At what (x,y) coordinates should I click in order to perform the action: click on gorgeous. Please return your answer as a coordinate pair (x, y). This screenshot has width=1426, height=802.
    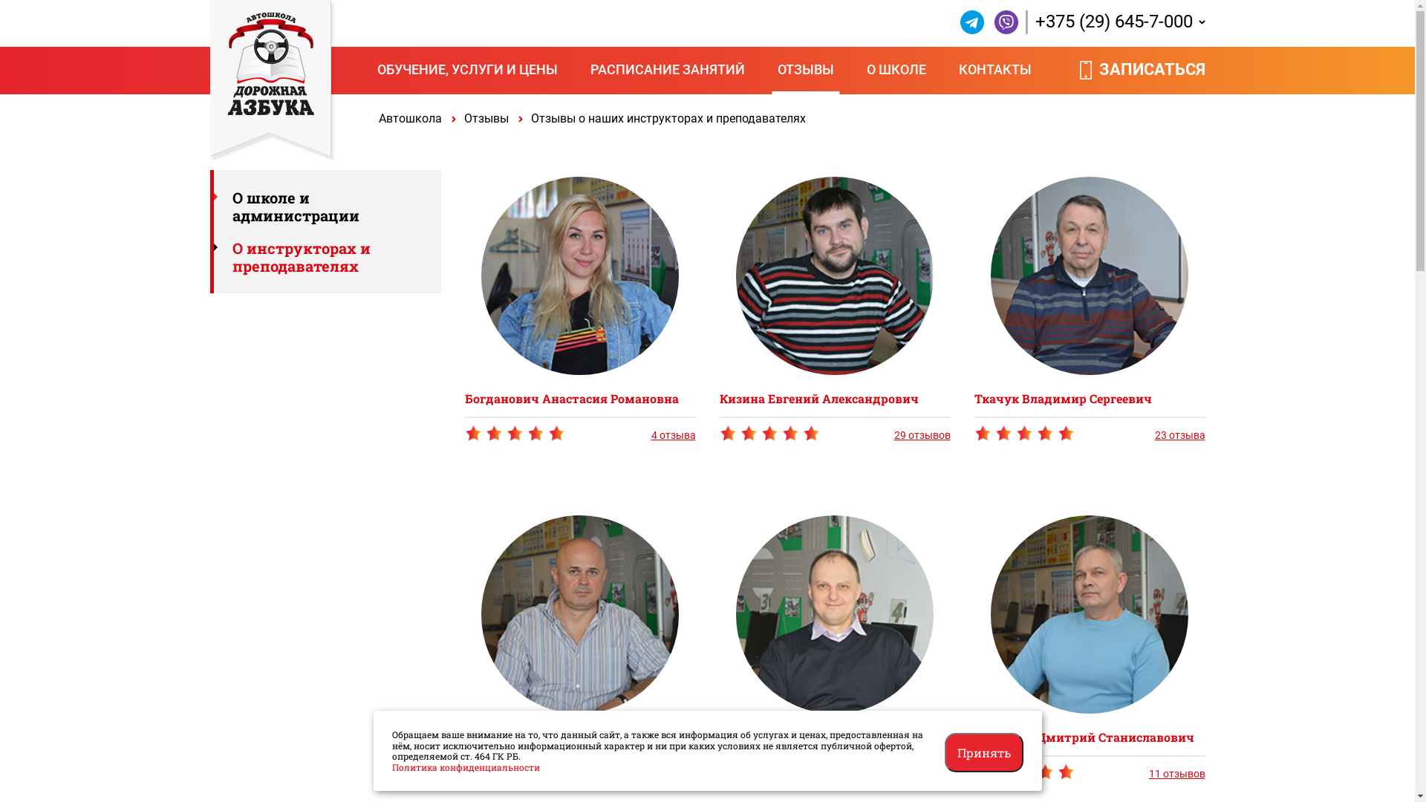
    Looking at the image, I should click on (515, 772).